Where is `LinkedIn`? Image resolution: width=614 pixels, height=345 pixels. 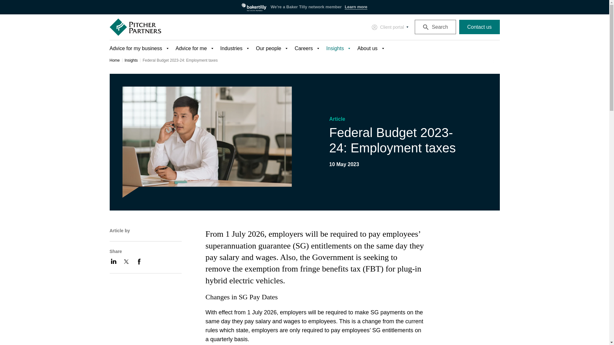
LinkedIn is located at coordinates (113, 261).